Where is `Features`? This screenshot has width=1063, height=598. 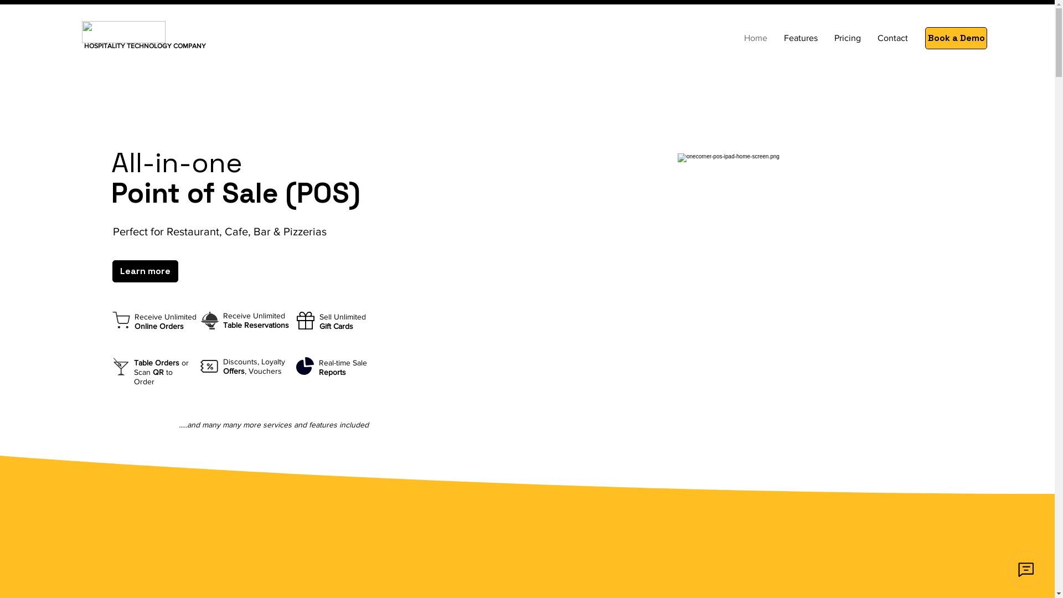
Features is located at coordinates (801, 38).